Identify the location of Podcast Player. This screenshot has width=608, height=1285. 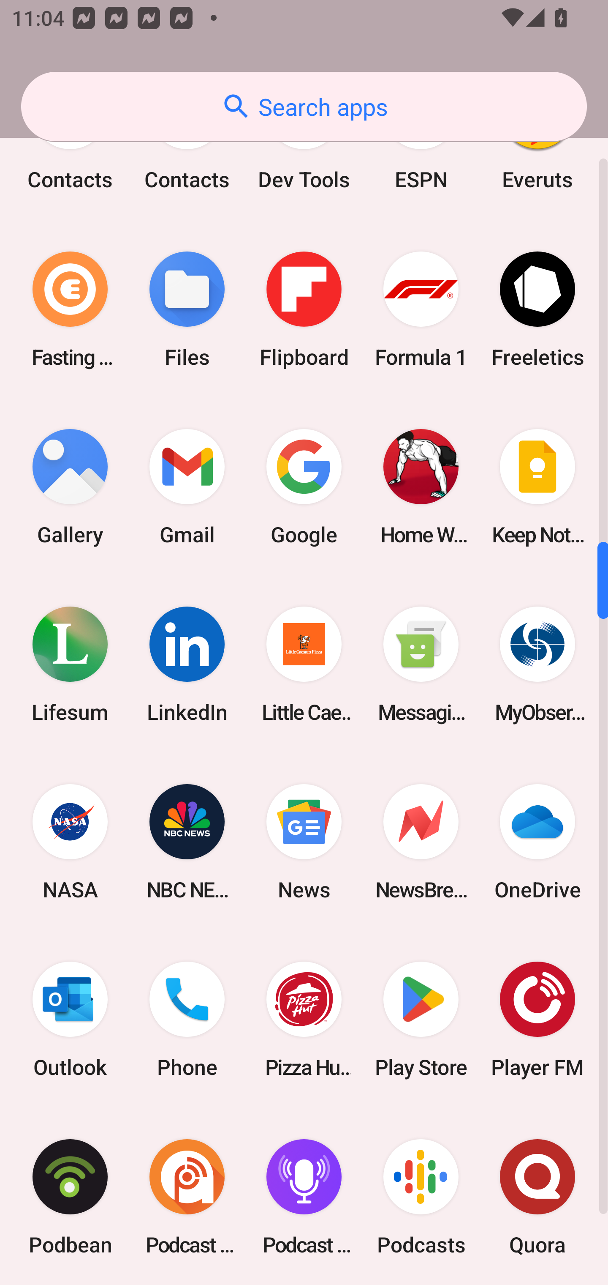
(304, 1196).